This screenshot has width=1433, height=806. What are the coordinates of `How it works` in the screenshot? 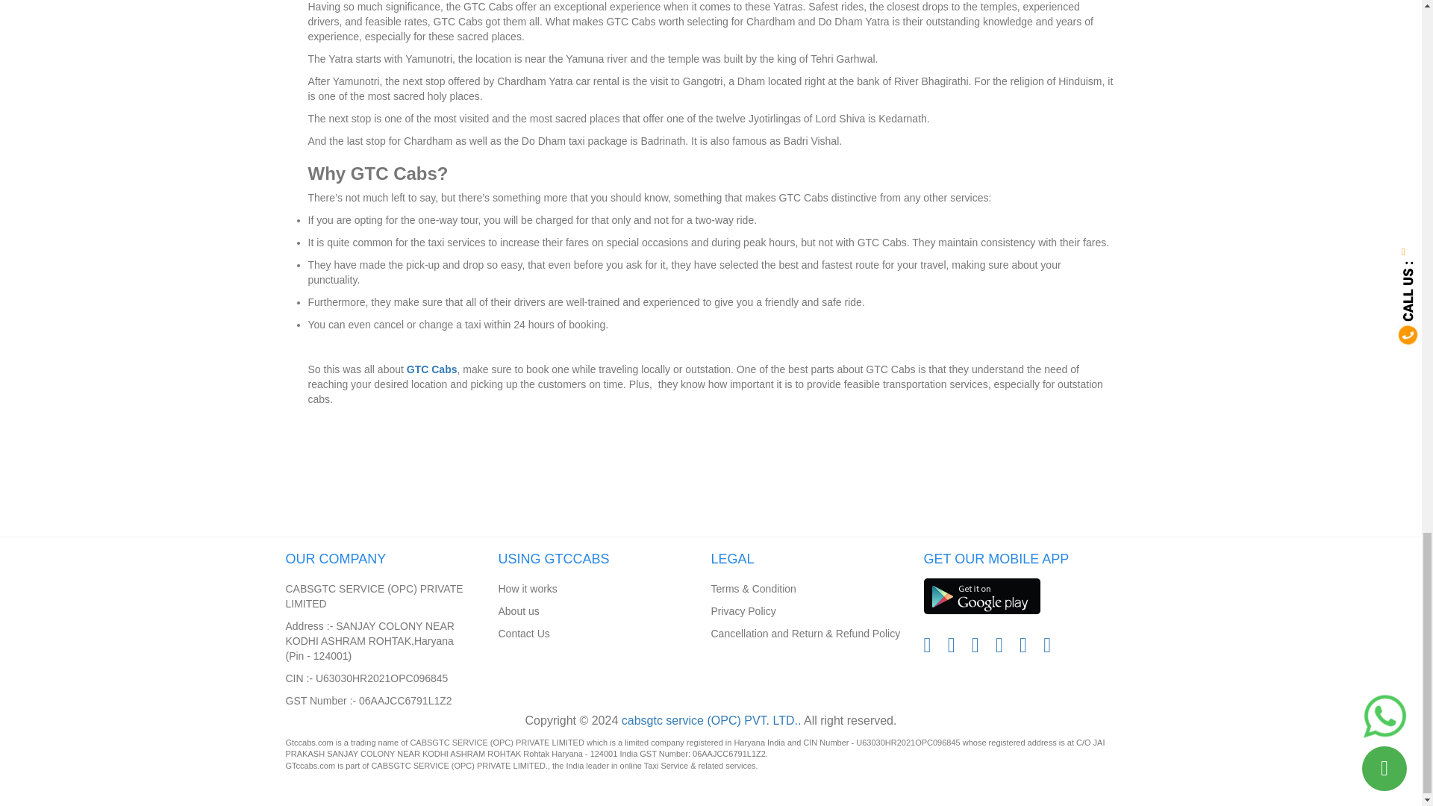 It's located at (528, 588).